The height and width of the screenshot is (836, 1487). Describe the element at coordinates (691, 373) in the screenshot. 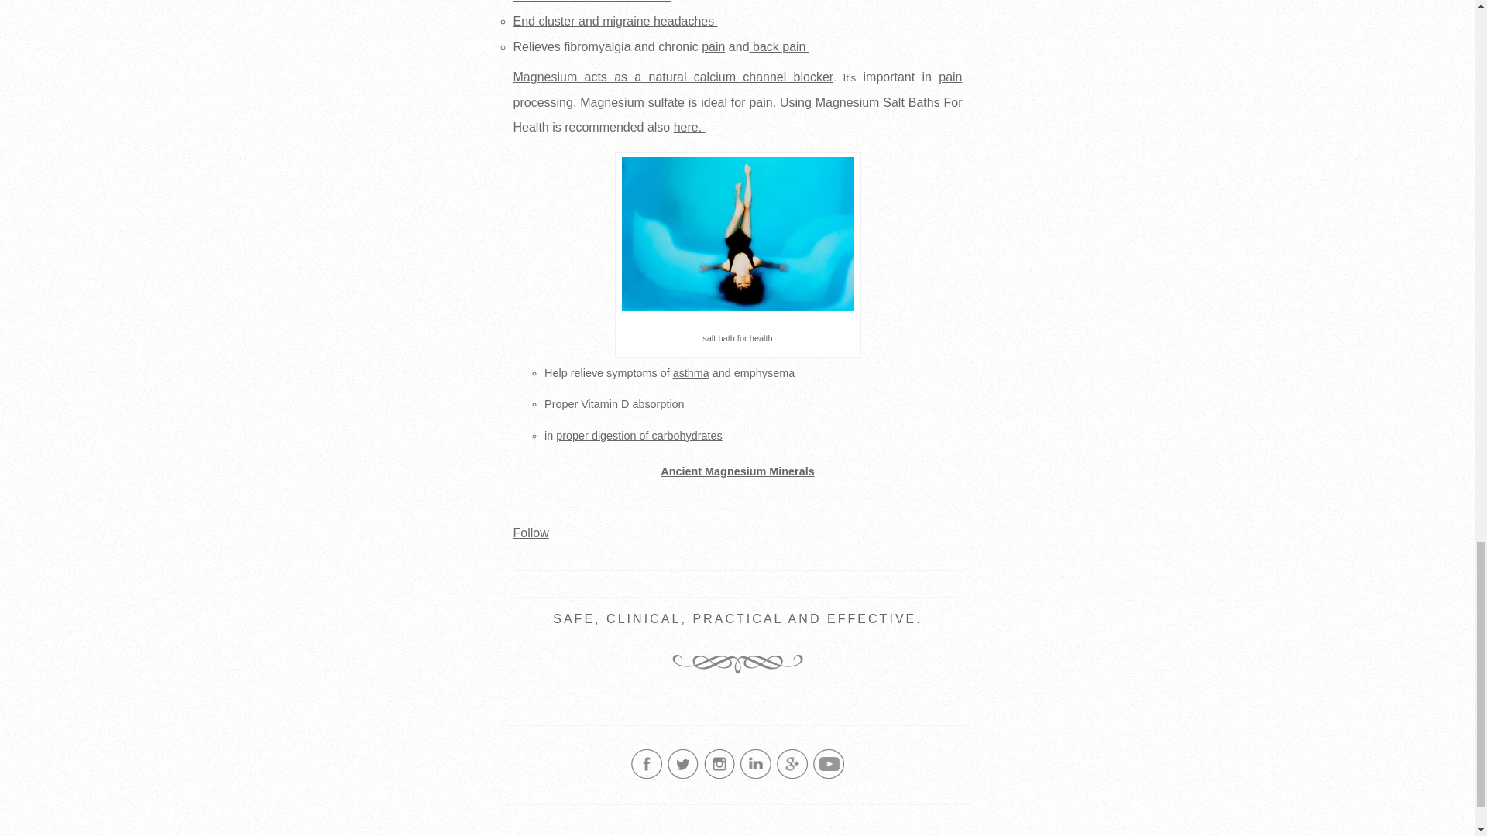

I see `asthma` at that location.